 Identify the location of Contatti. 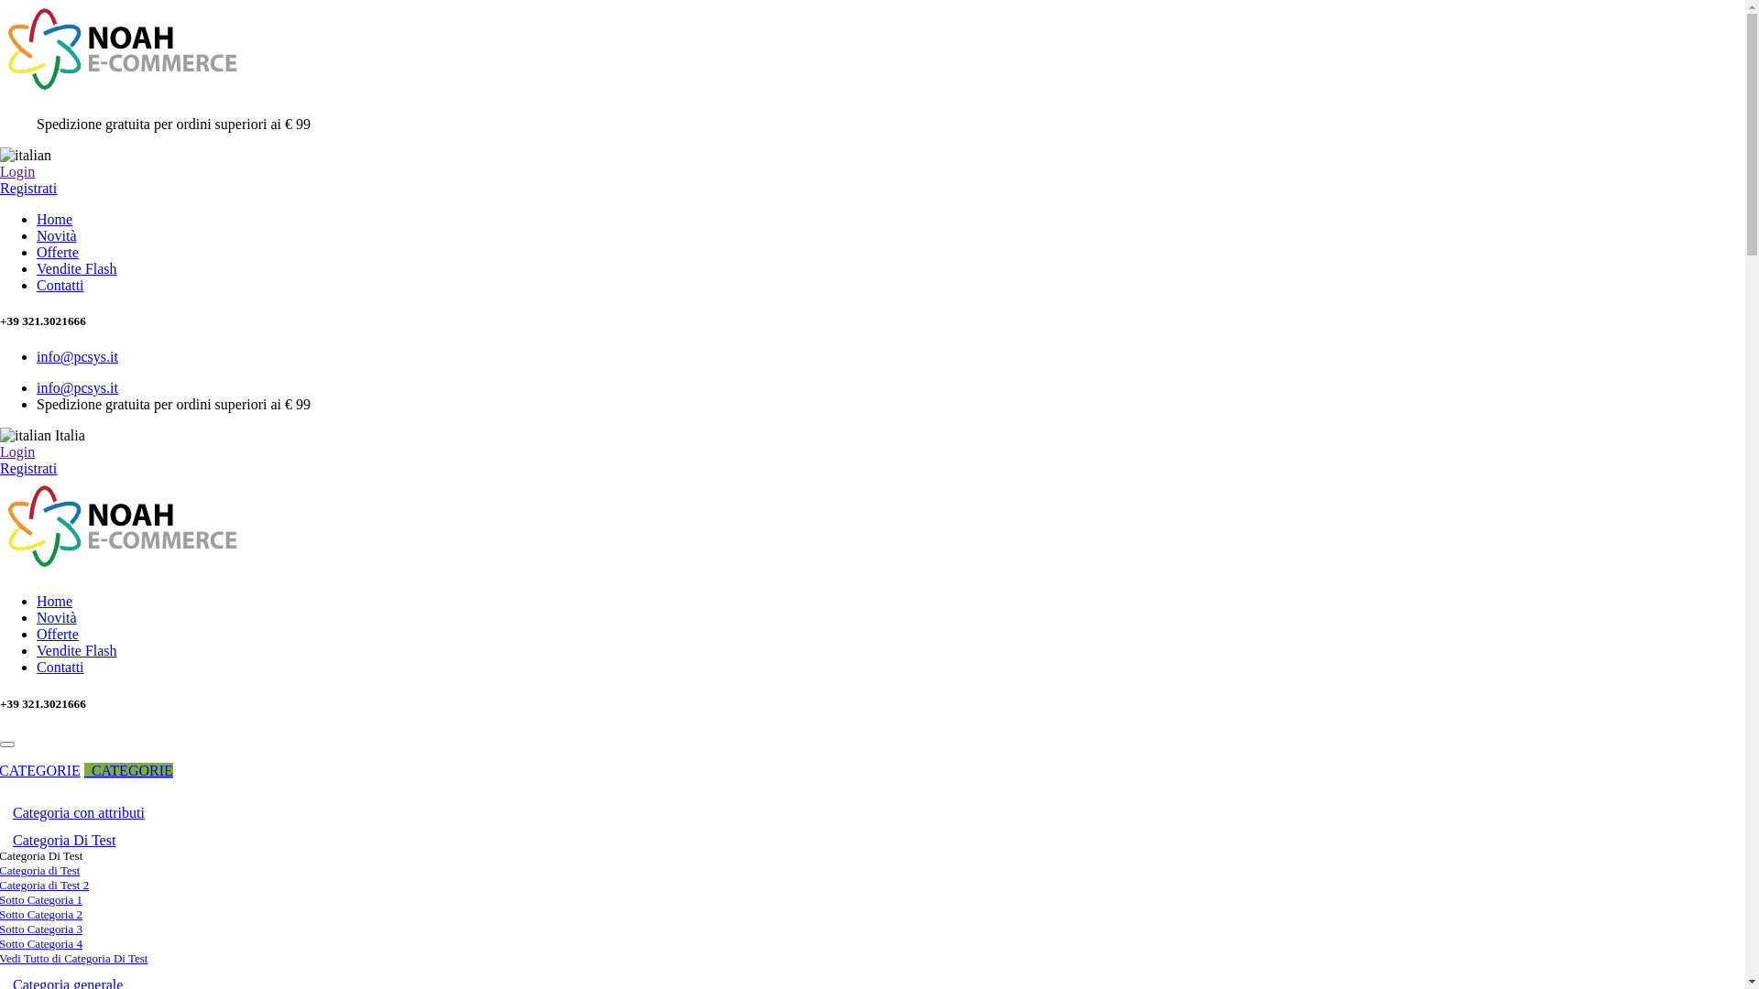
(60, 286).